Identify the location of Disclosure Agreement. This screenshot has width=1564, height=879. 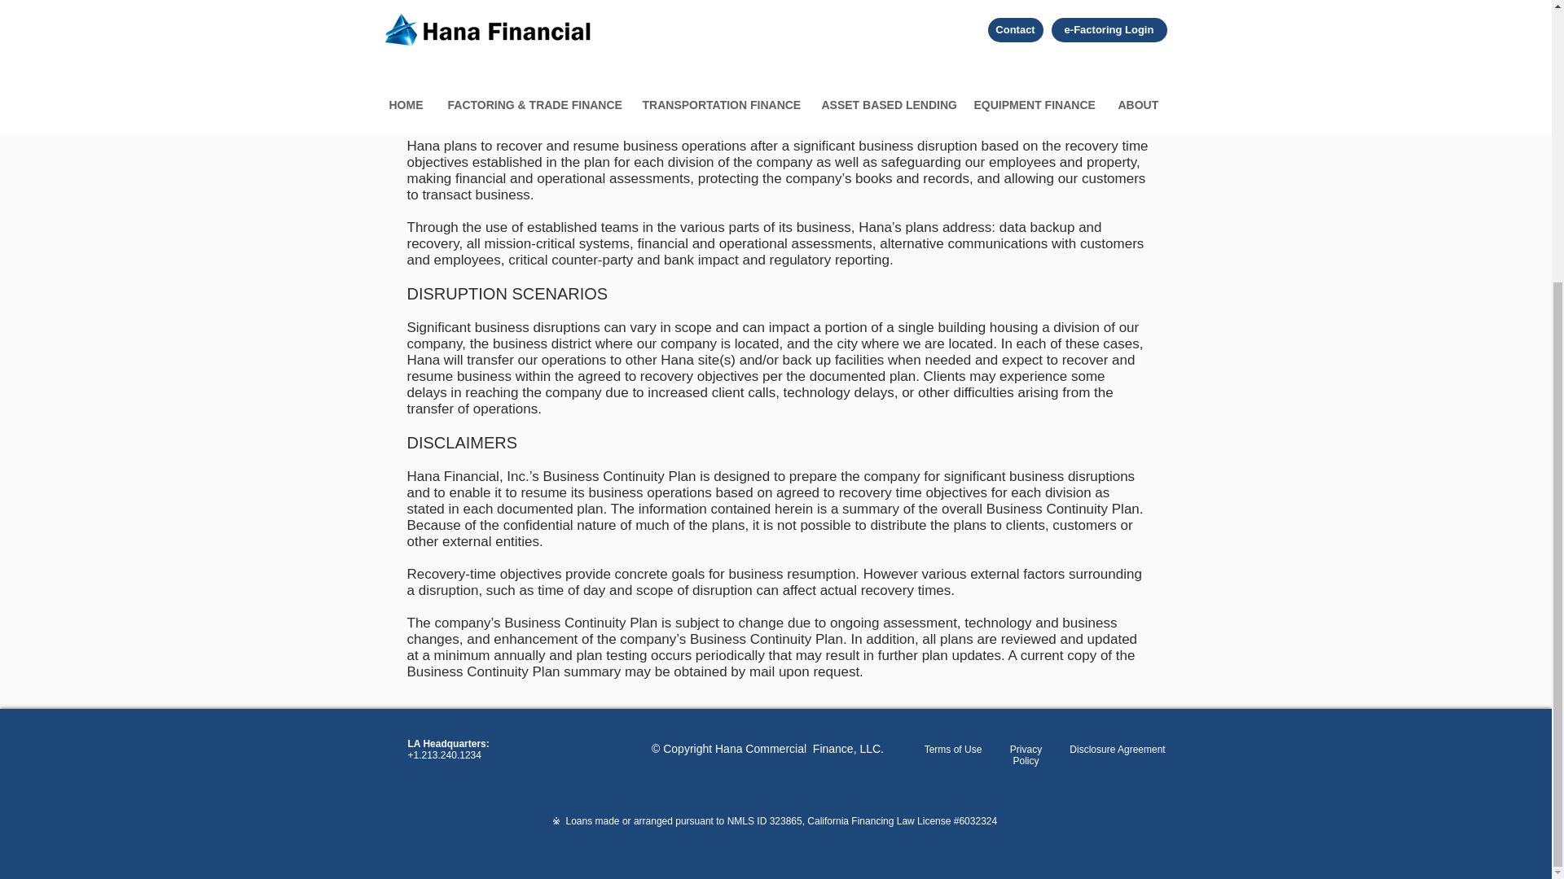
(1118, 749).